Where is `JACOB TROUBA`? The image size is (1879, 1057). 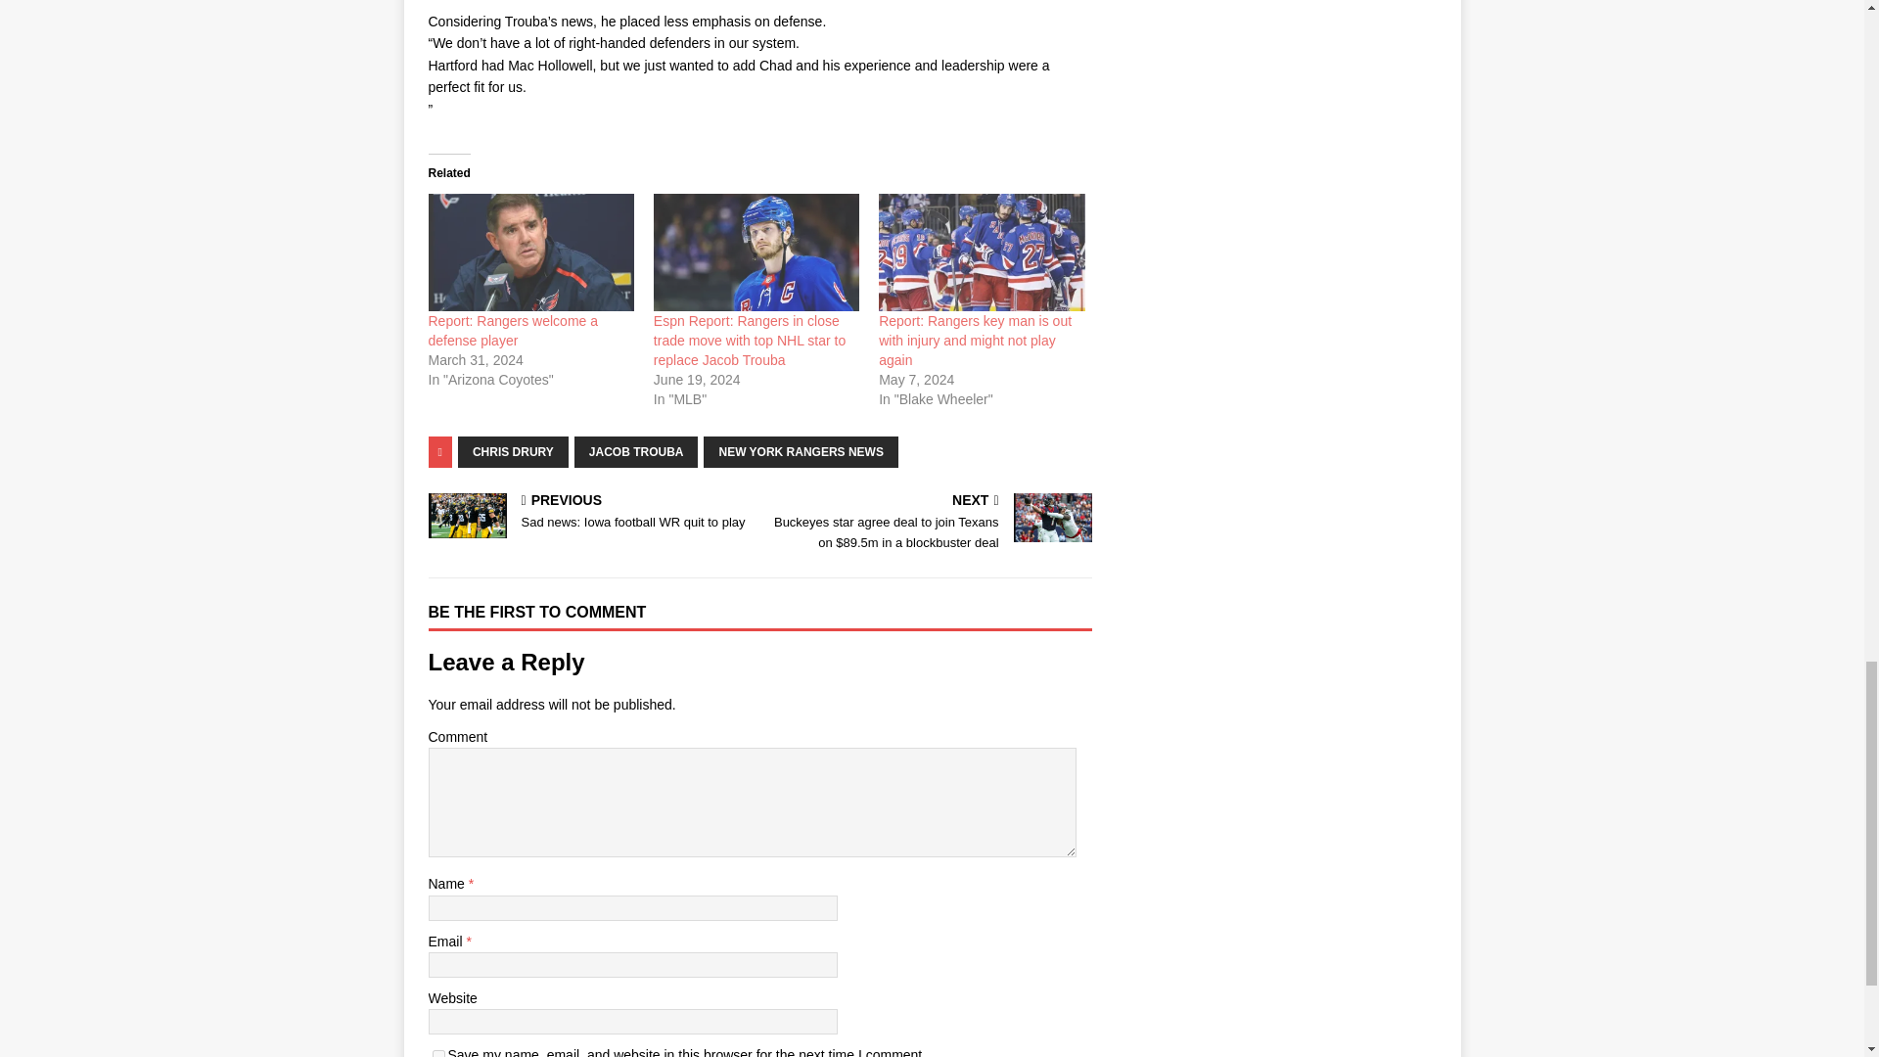 JACOB TROUBA is located at coordinates (636, 452).